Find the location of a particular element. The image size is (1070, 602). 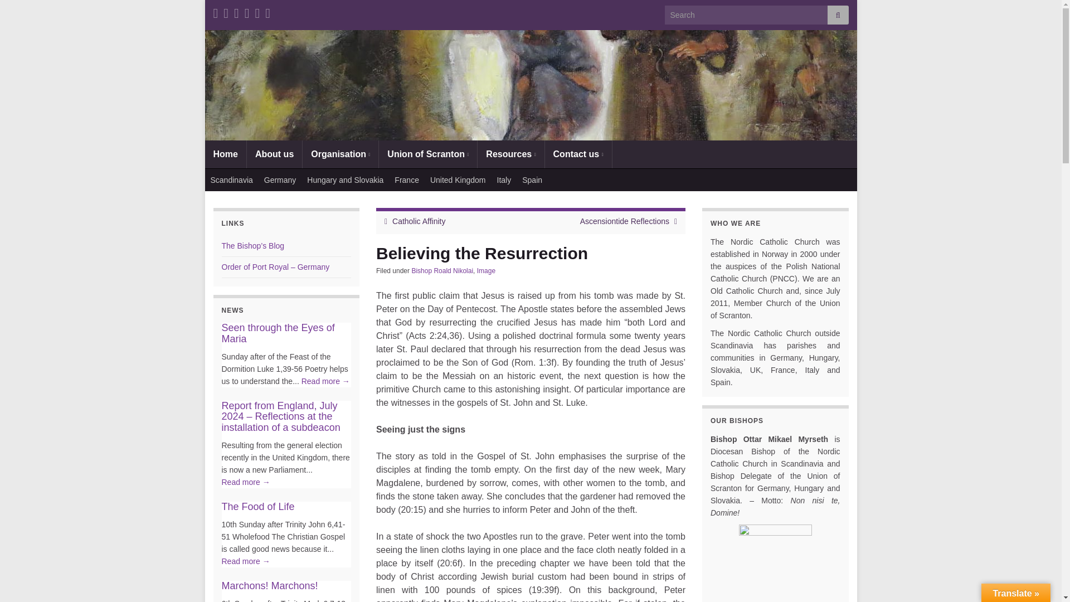

Union of Scranton is located at coordinates (428, 154).